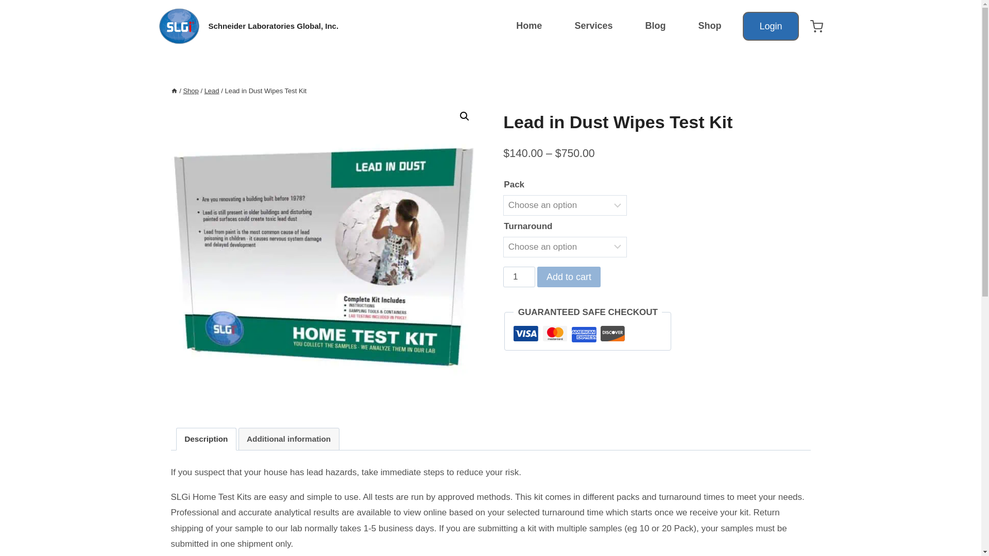 This screenshot has height=556, width=989. Describe the element at coordinates (710, 26) in the screenshot. I see `Shop` at that location.